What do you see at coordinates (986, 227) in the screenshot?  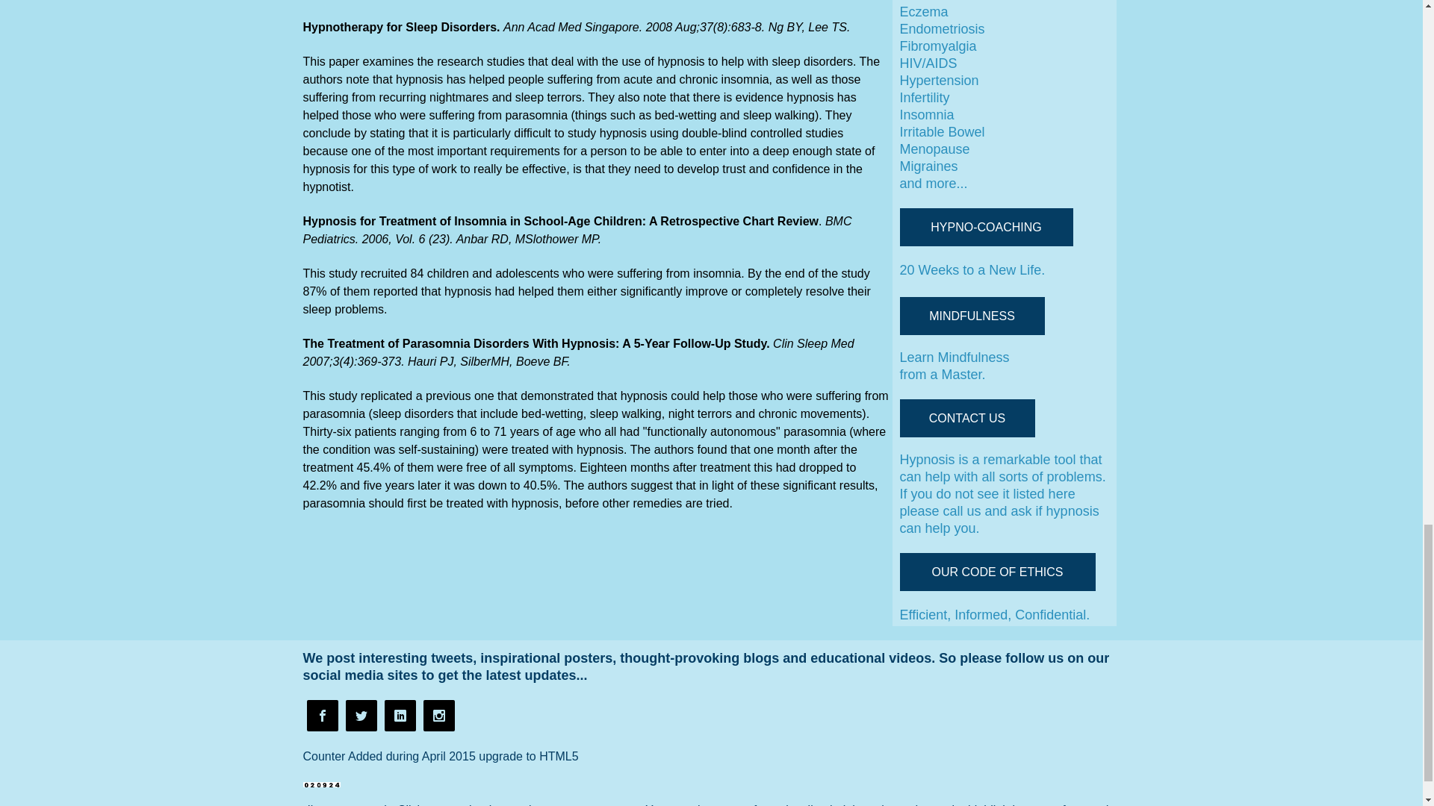 I see `HYPNO-COACHING` at bounding box center [986, 227].